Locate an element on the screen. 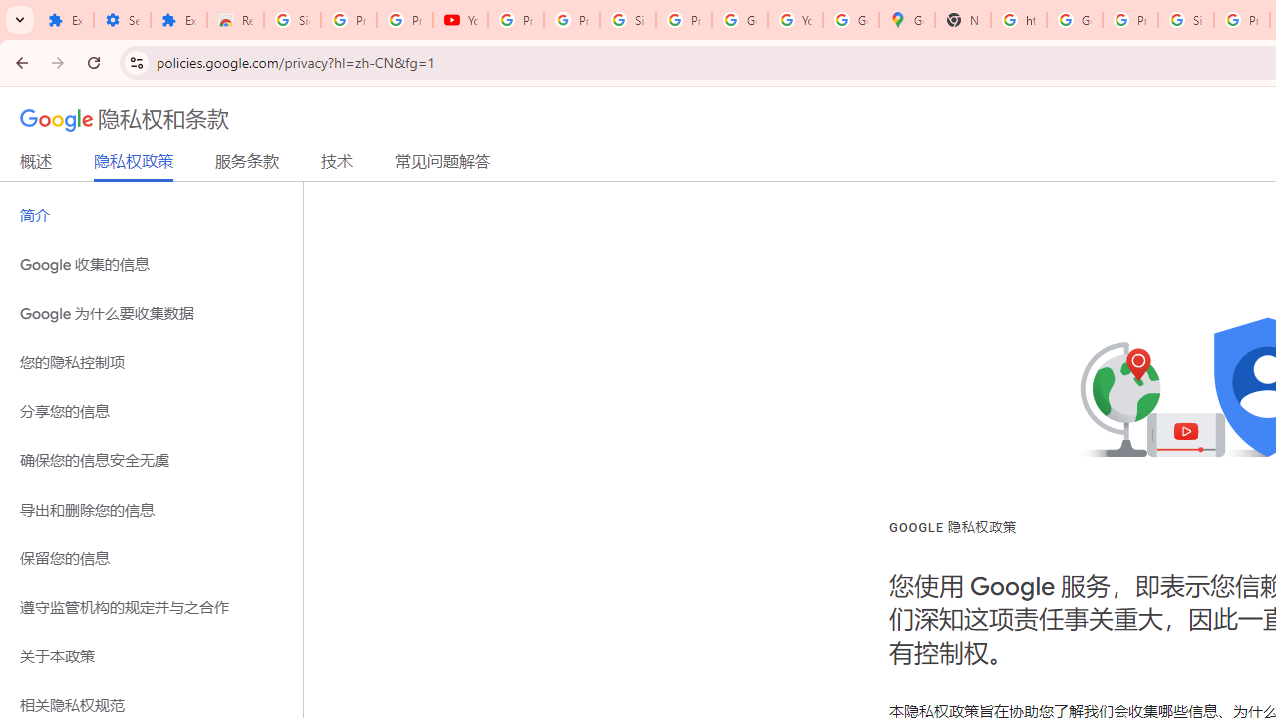  New Tab is located at coordinates (963, 20).